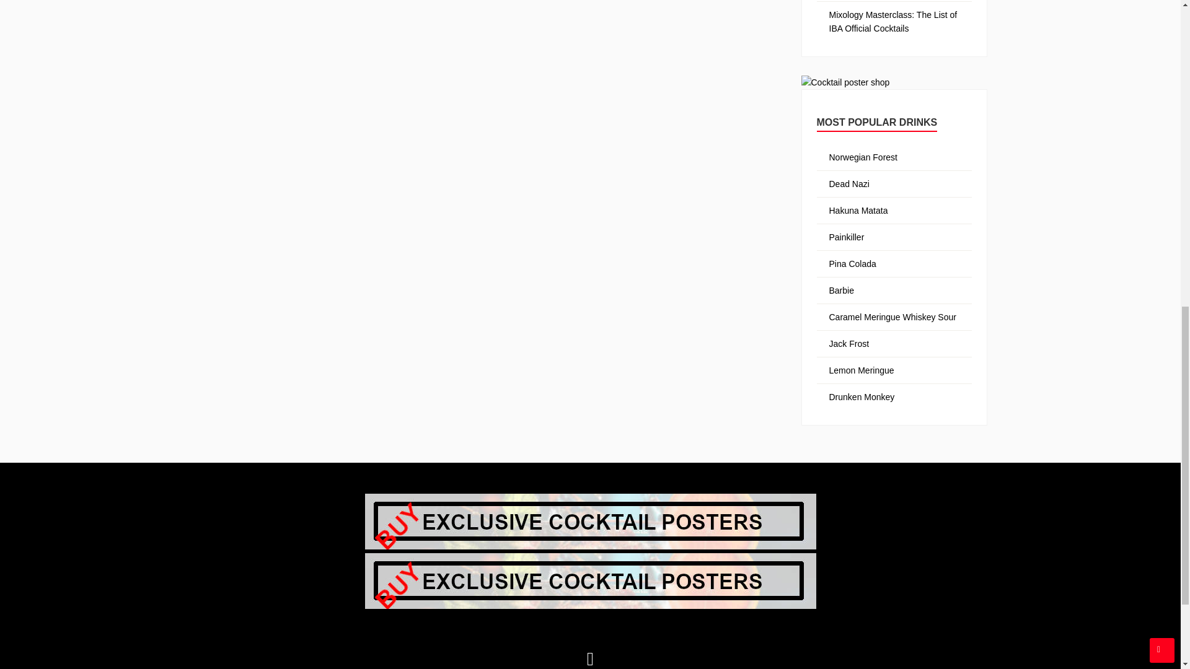  What do you see at coordinates (847, 237) in the screenshot?
I see `Painkiller` at bounding box center [847, 237].